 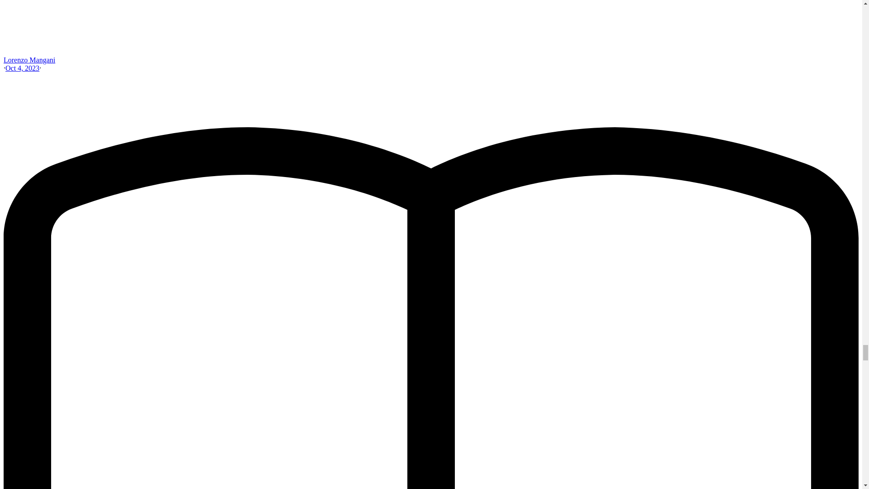 I want to click on Lorenzo Mangani, so click(x=29, y=60).